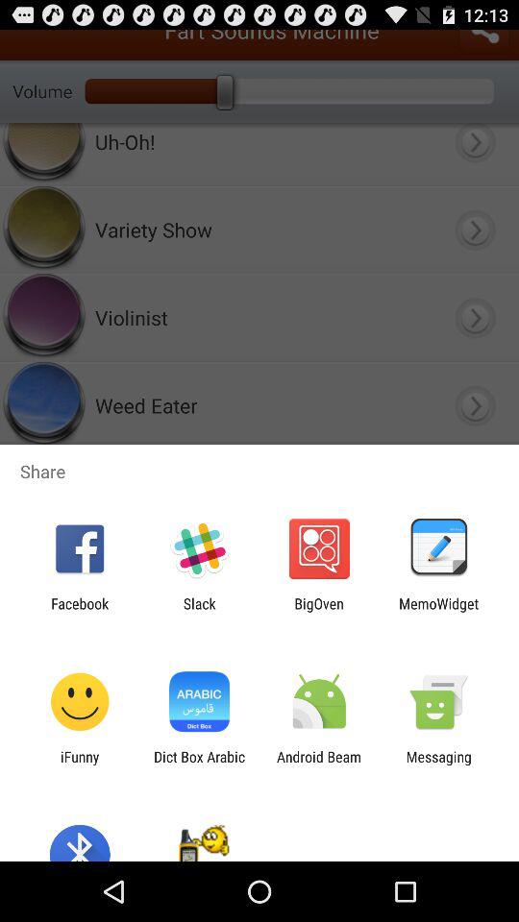 Image resolution: width=519 pixels, height=922 pixels. What do you see at coordinates (199, 612) in the screenshot?
I see `click icon to the left of the bigoven item` at bounding box center [199, 612].